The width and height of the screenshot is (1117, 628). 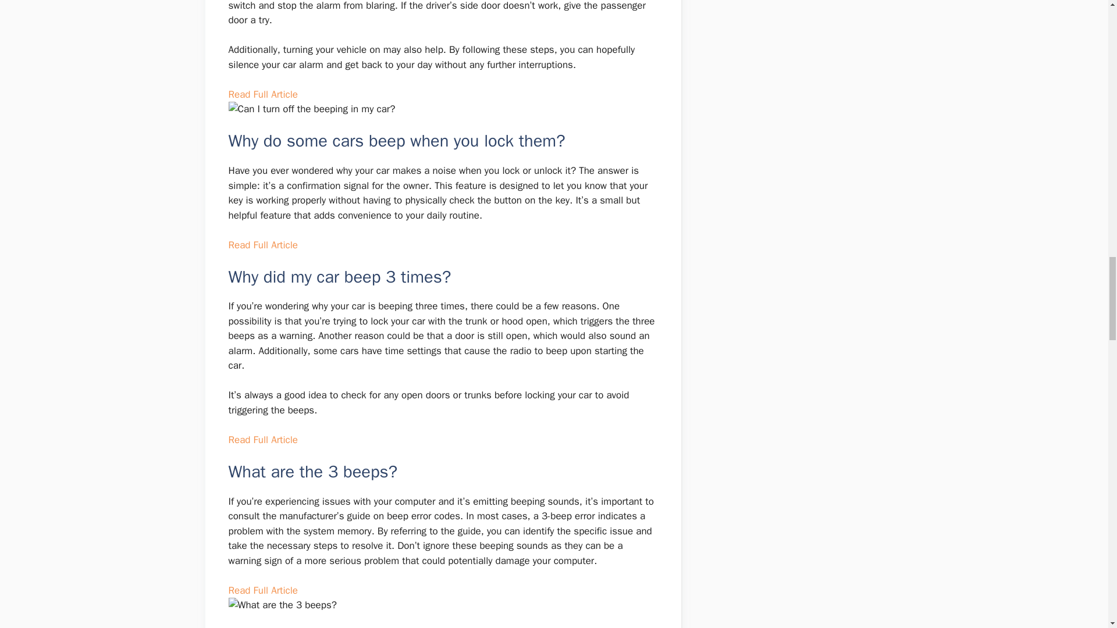 What do you see at coordinates (262, 591) in the screenshot?
I see `Read Full Article` at bounding box center [262, 591].